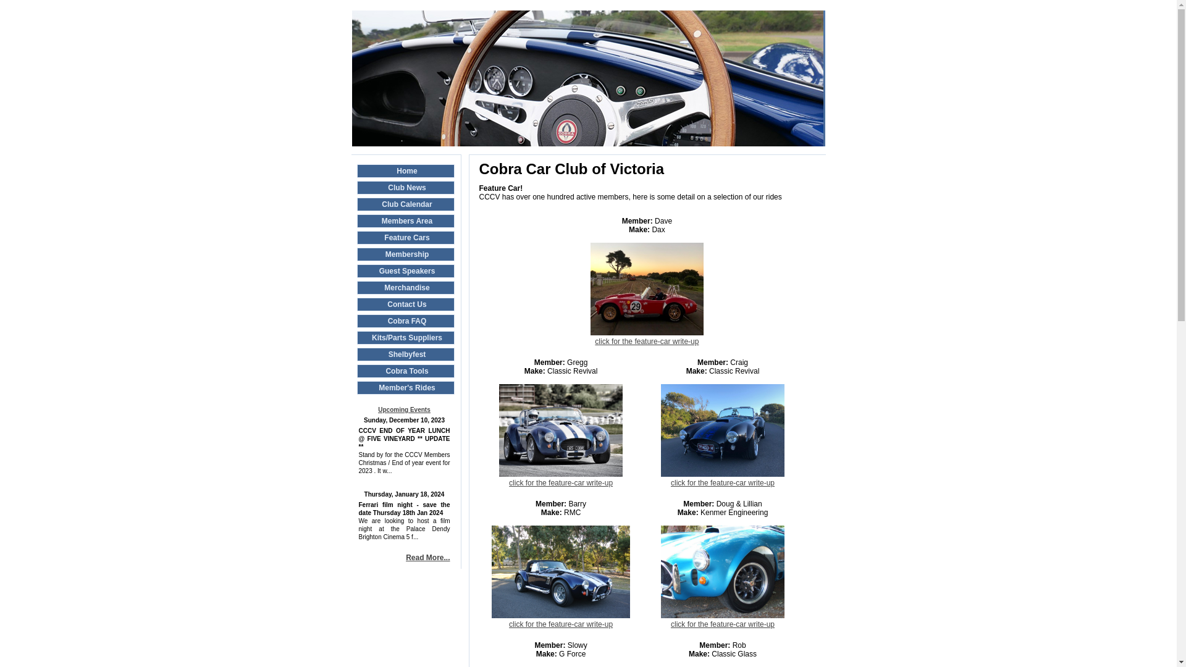 The width and height of the screenshot is (1186, 667). Describe the element at coordinates (405, 171) in the screenshot. I see `Home` at that location.